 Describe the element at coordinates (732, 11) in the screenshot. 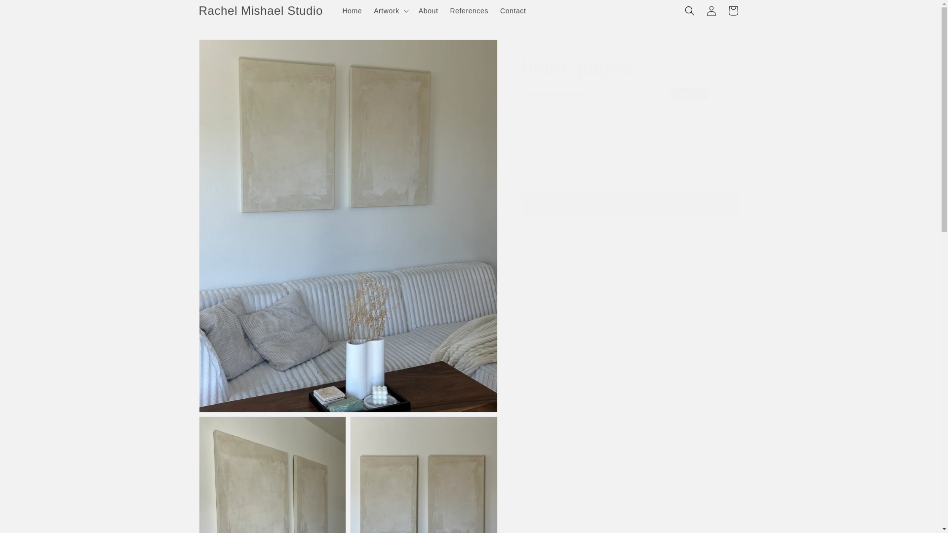

I see `Cart` at that location.